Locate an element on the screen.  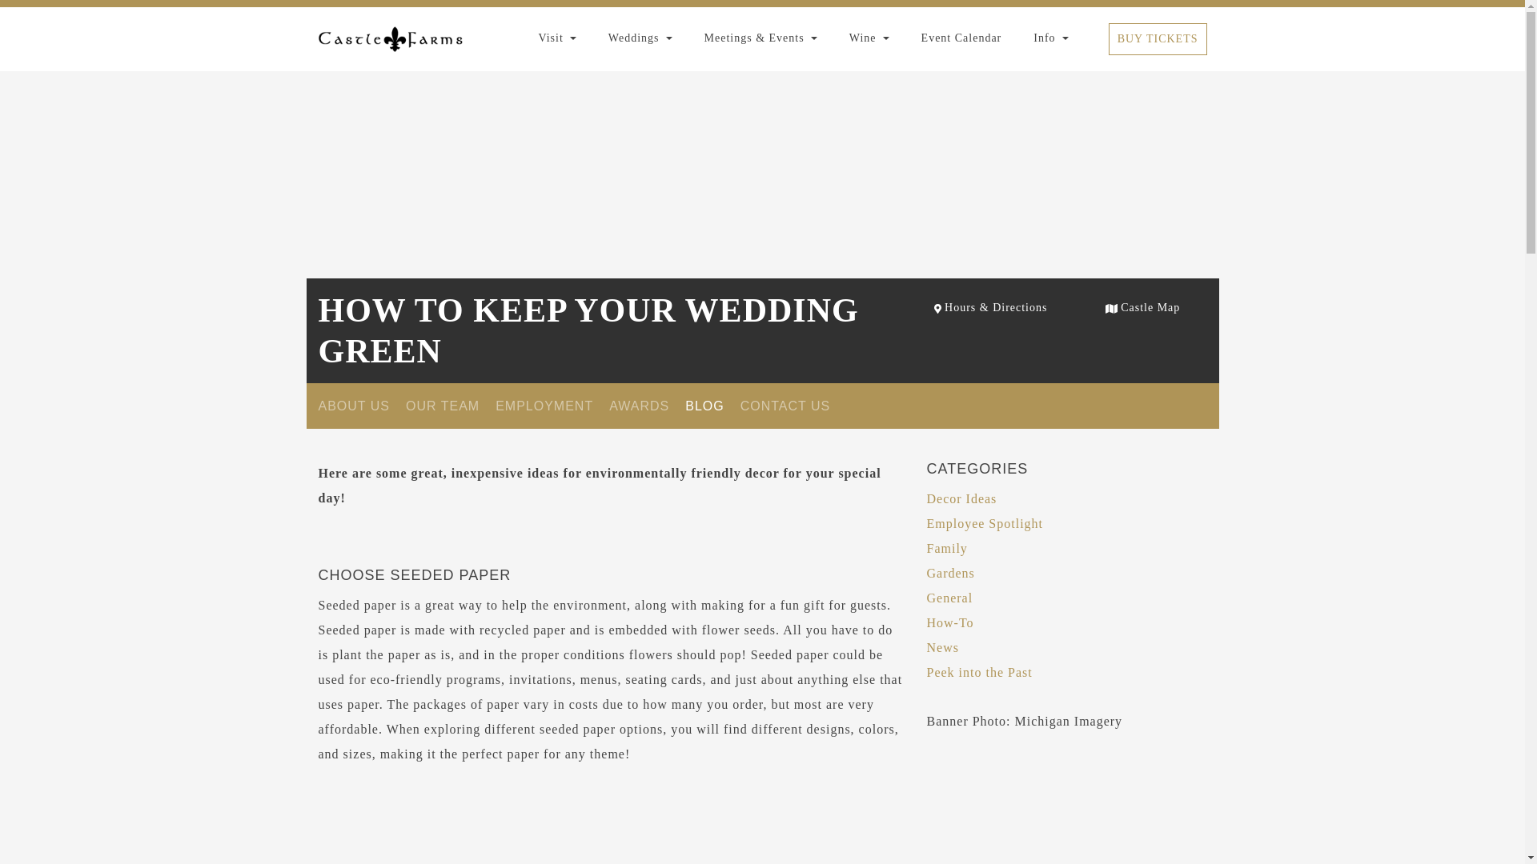
Awards is located at coordinates (639, 406).